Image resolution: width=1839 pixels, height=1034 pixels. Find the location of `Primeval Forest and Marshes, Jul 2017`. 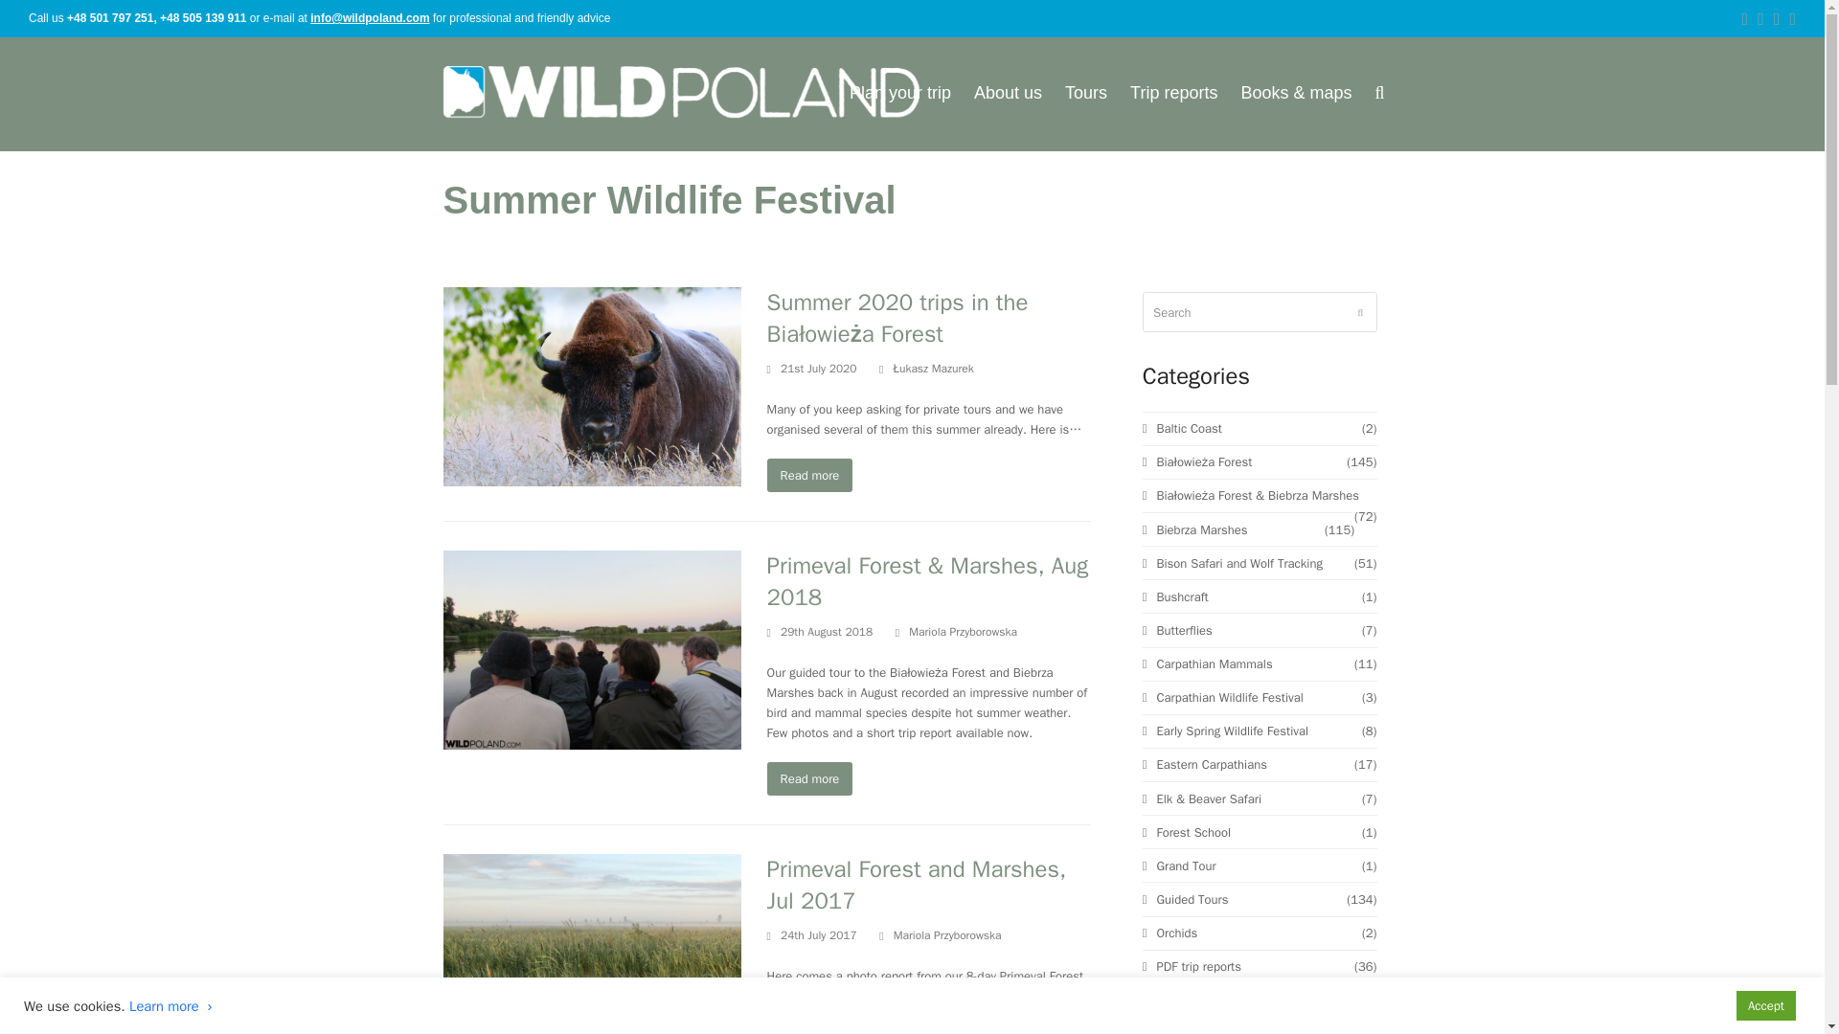

Primeval Forest and Marshes, Jul 2017 is located at coordinates (592, 952).